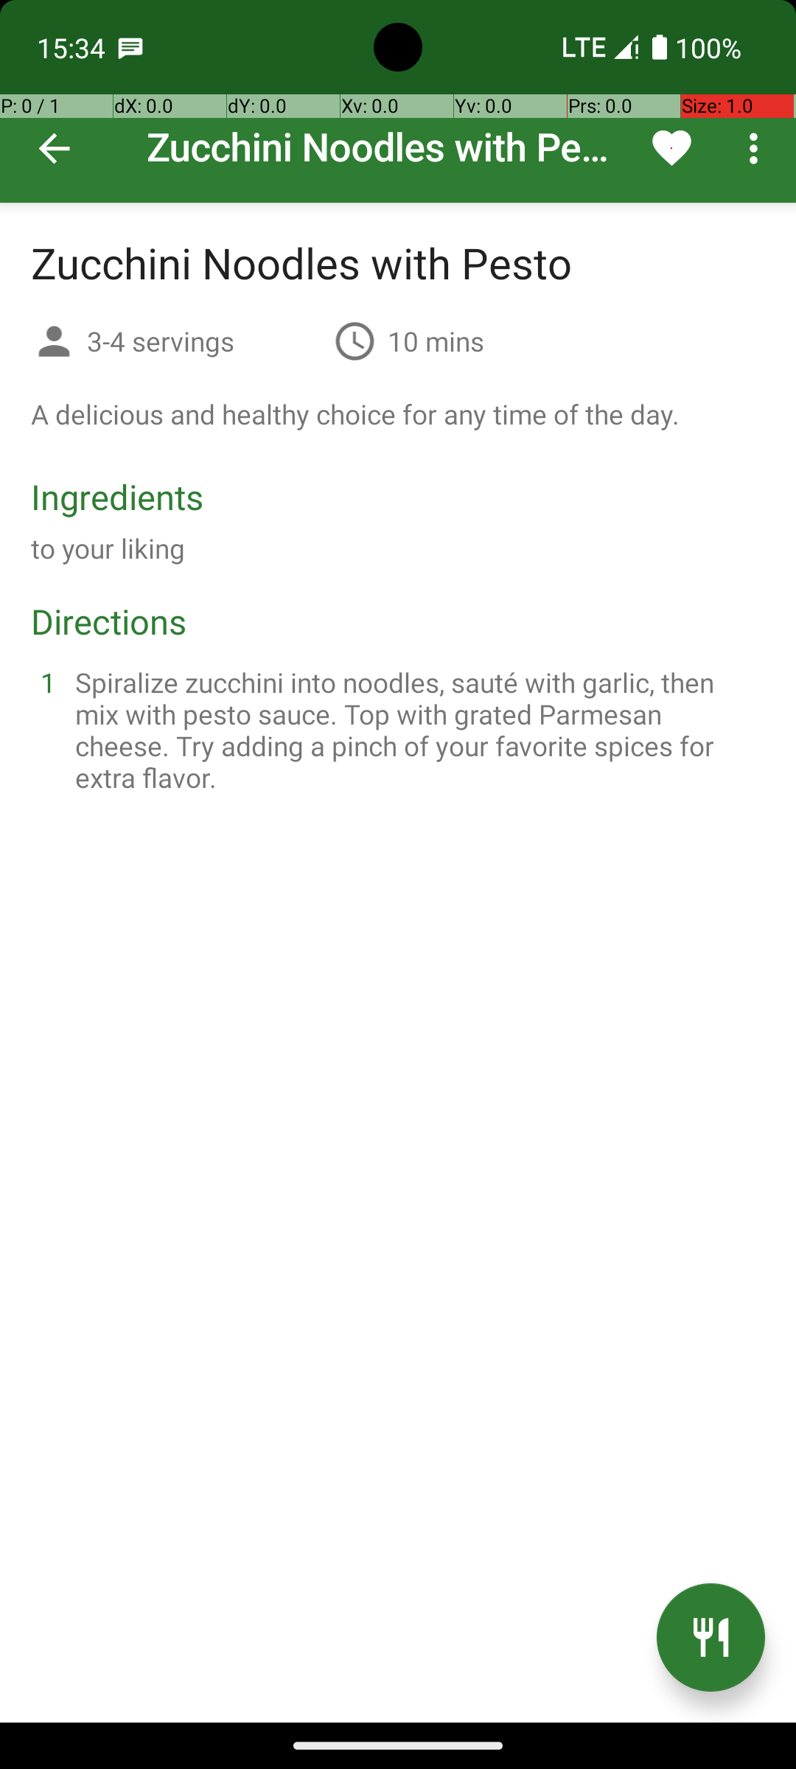  I want to click on Spiralize zucchini into noodles, sauté with garlic, then mix with pesto sauce. Top with grated Parmesan cheese. Try adding a pinch of your favorite spices for extra flavor., so click(416, 730).